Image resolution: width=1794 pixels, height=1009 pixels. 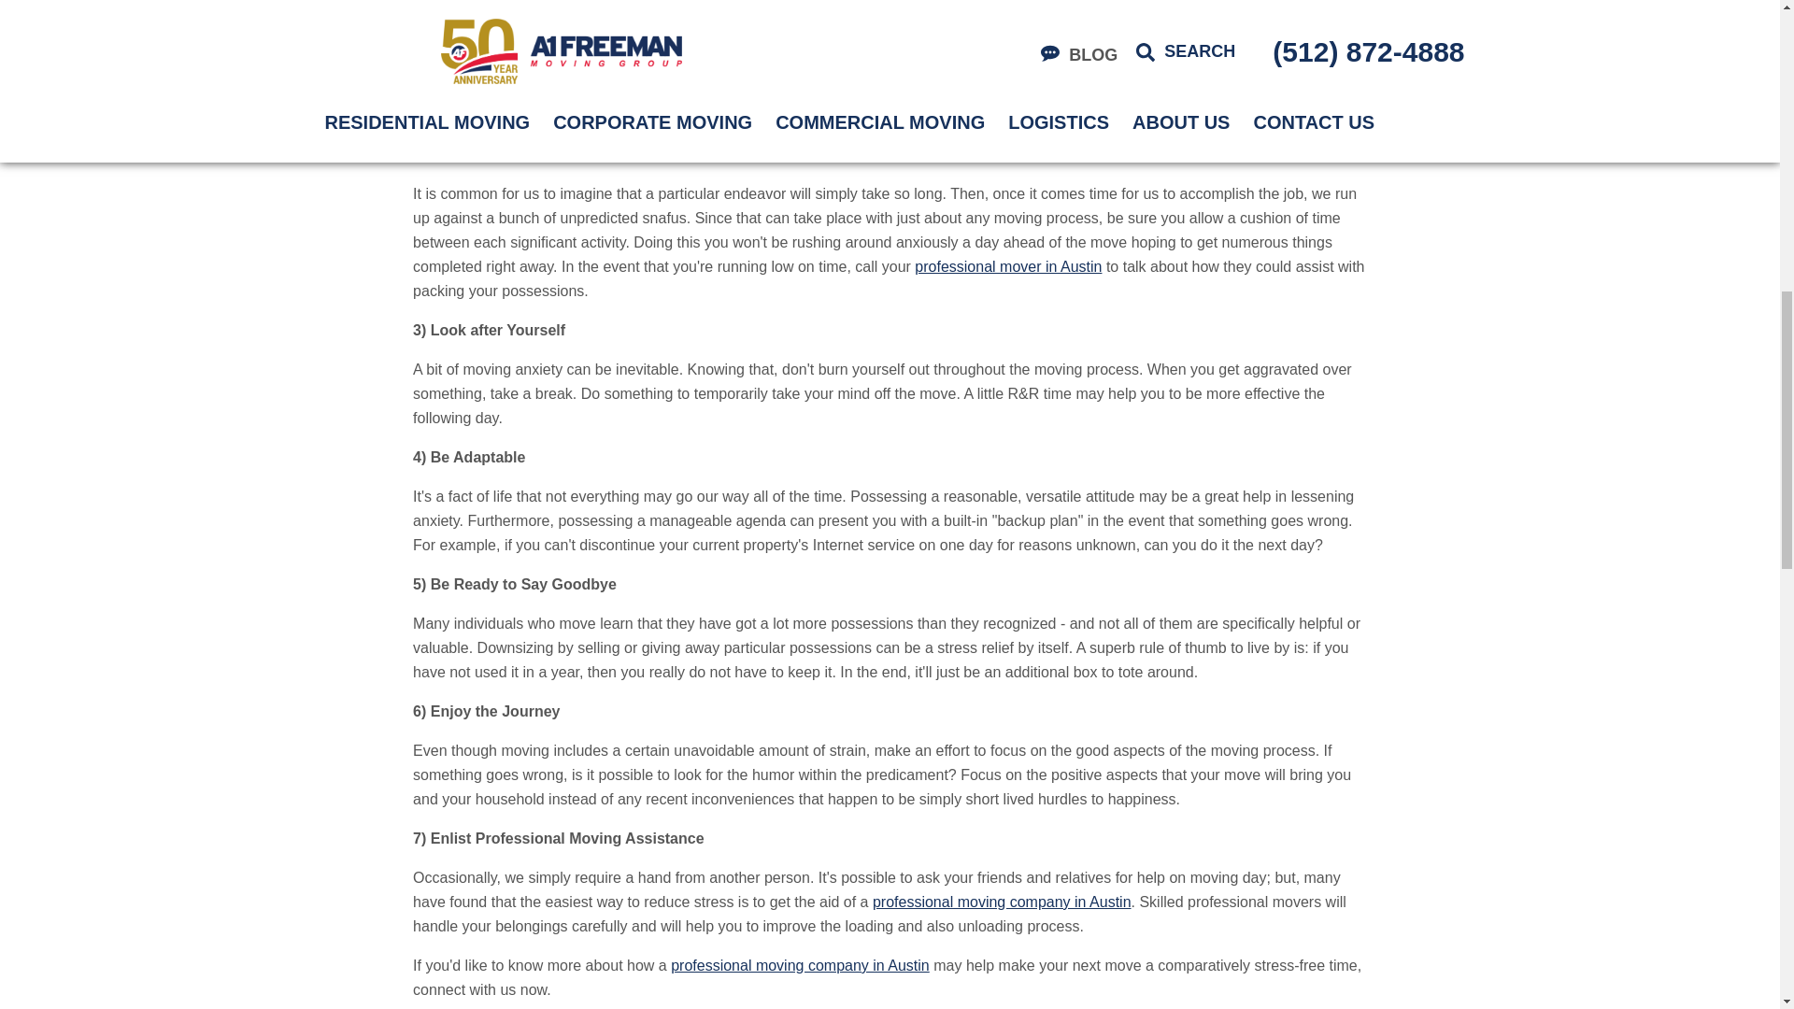 What do you see at coordinates (1007, 265) in the screenshot?
I see `Residential Movers` at bounding box center [1007, 265].